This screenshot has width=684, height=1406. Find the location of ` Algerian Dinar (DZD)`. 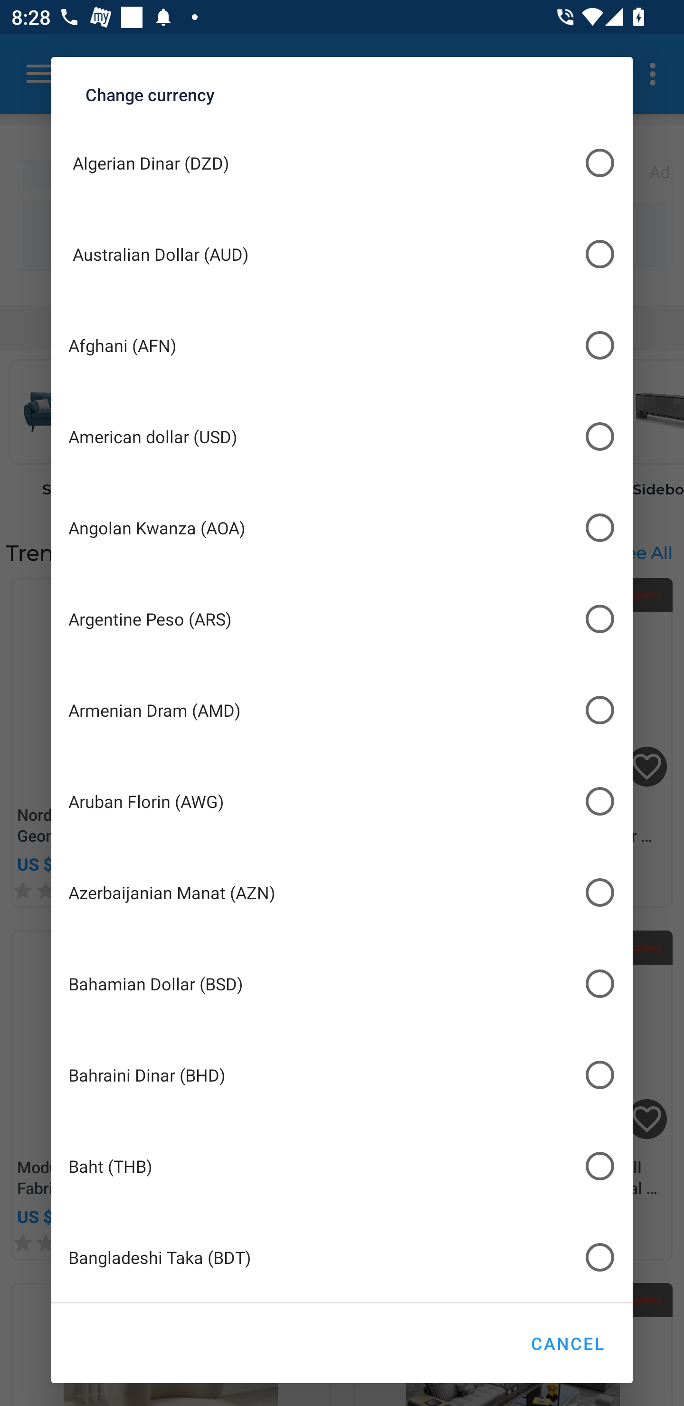

 Algerian Dinar (DZD) is located at coordinates (342, 162).